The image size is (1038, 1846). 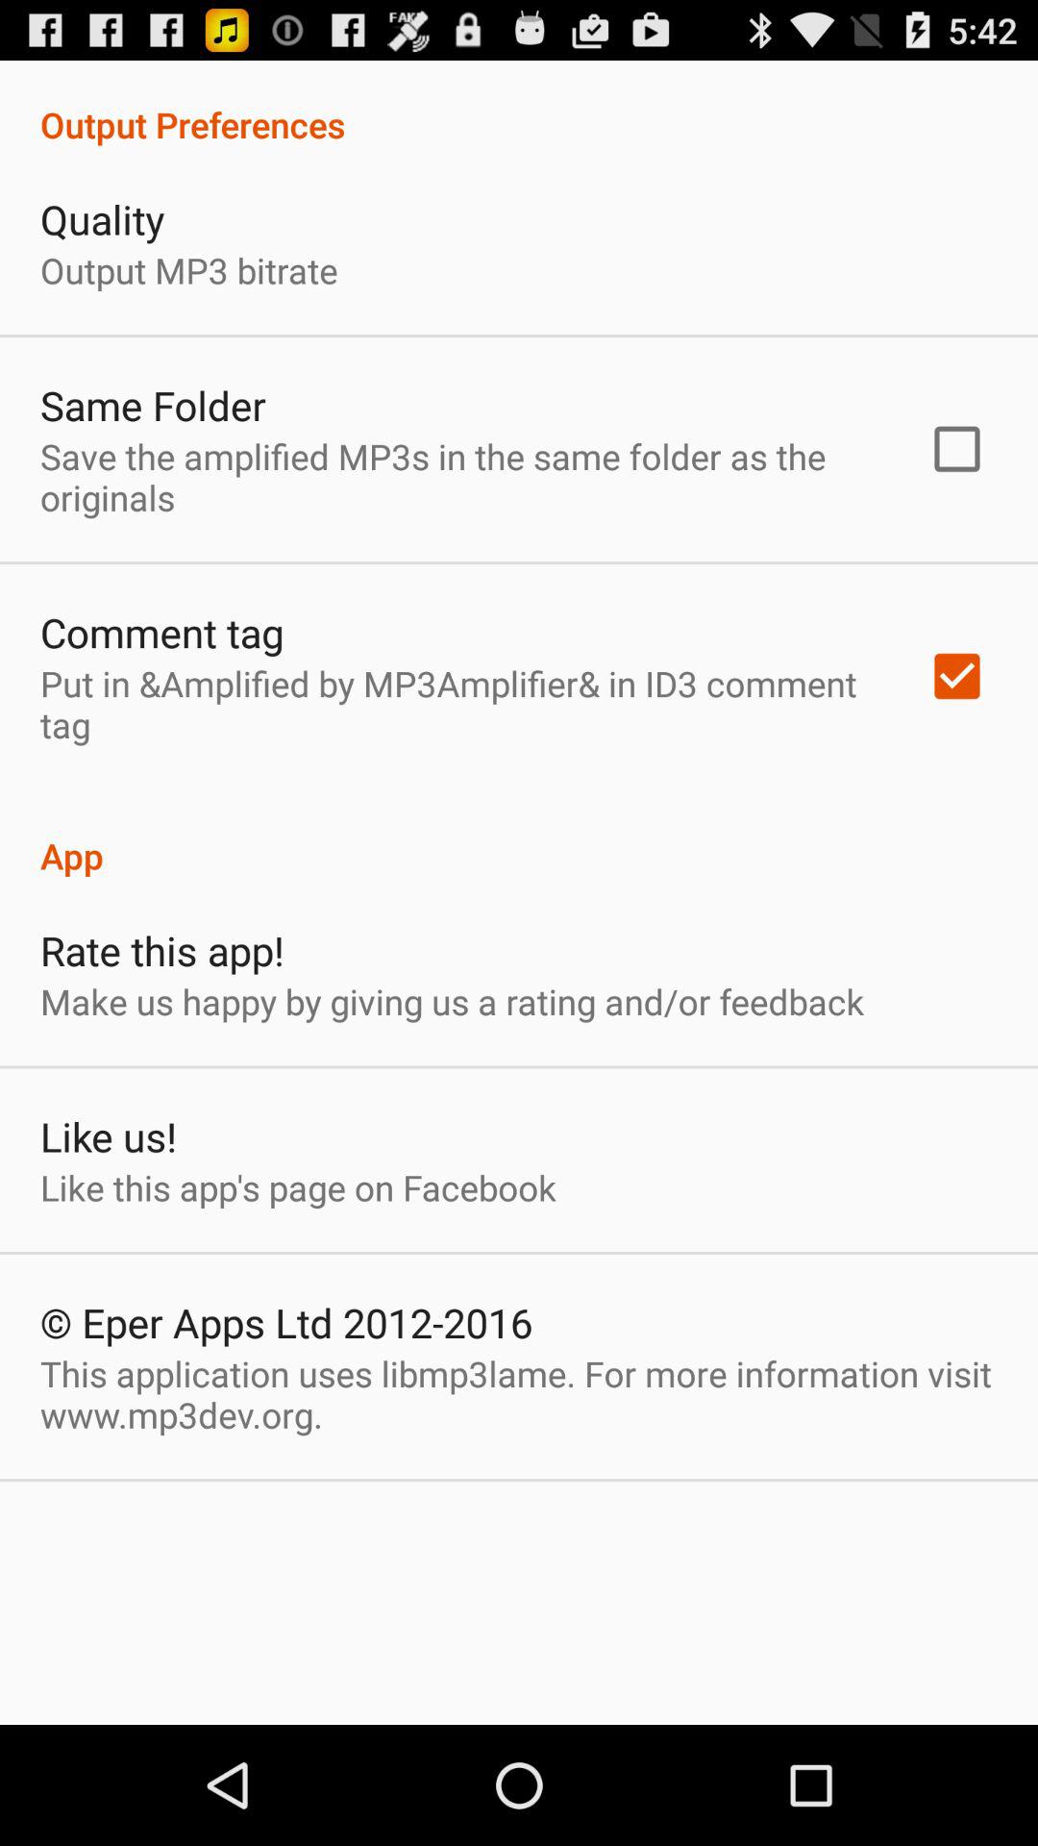 I want to click on choose eper apps ltd icon, so click(x=286, y=1322).